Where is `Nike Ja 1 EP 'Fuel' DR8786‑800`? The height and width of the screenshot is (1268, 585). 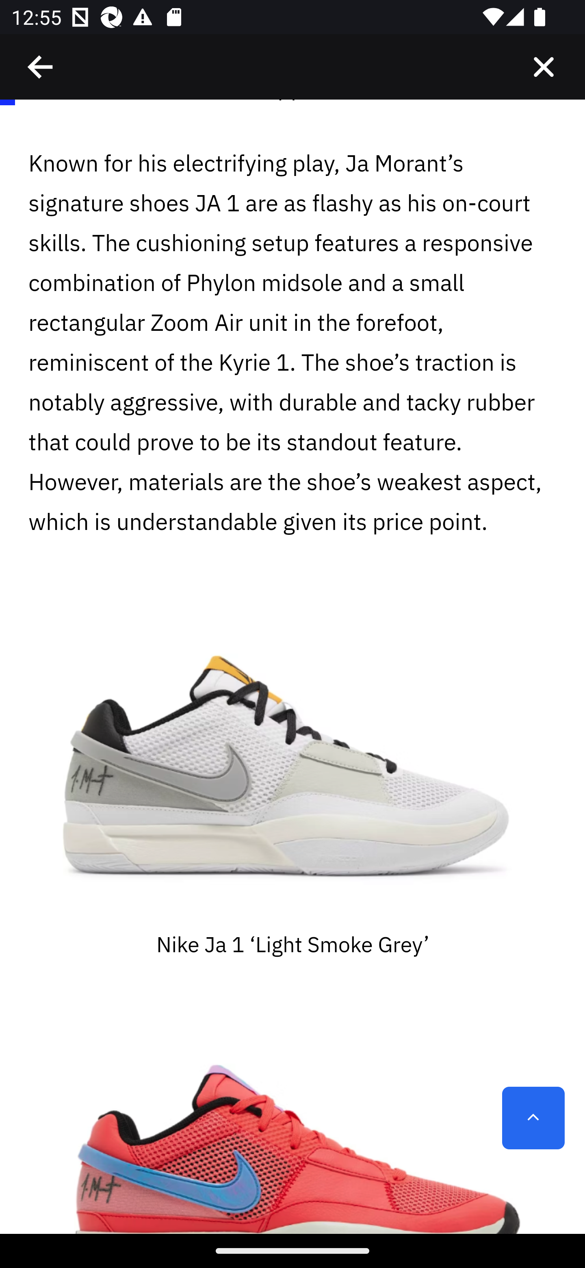 Nike Ja 1 EP 'Fuel' DR8786‑800 is located at coordinates (292, 1113).